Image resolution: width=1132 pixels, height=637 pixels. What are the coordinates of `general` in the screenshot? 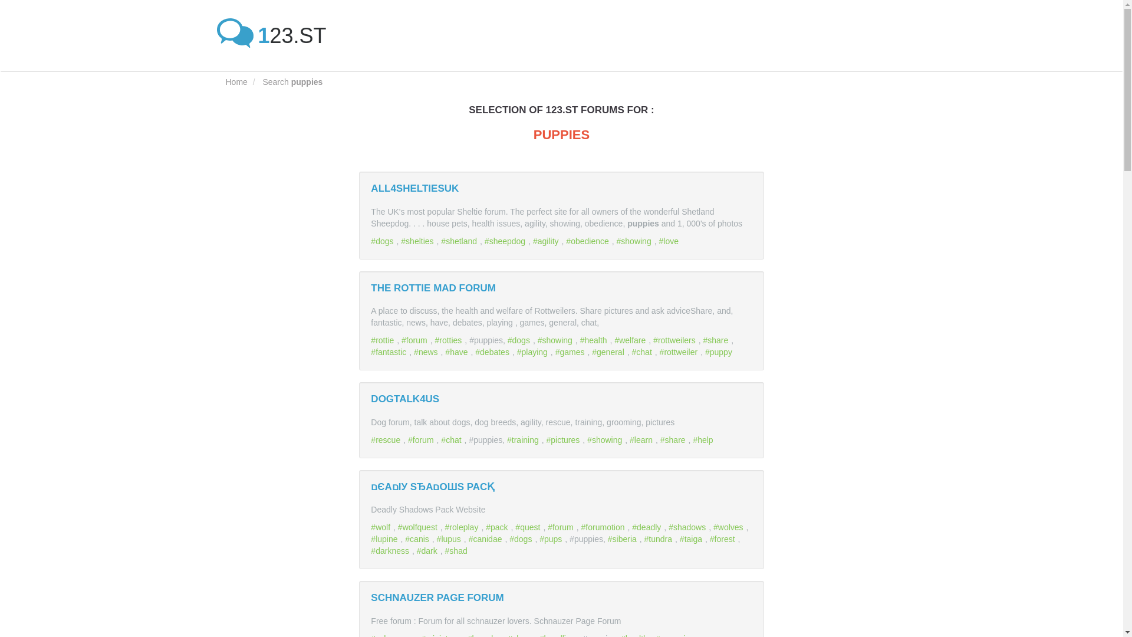 It's located at (610, 352).